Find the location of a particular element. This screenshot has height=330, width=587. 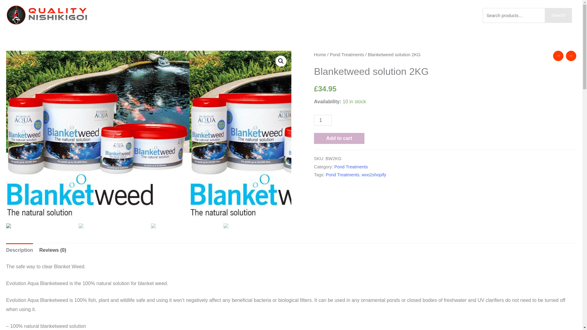

BLOG is located at coordinates (397, 15).